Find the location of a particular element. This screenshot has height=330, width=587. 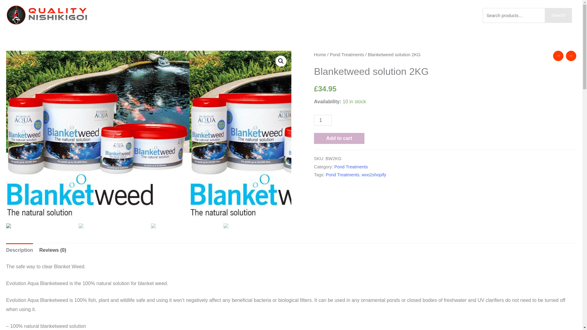

BLOG is located at coordinates (397, 15).